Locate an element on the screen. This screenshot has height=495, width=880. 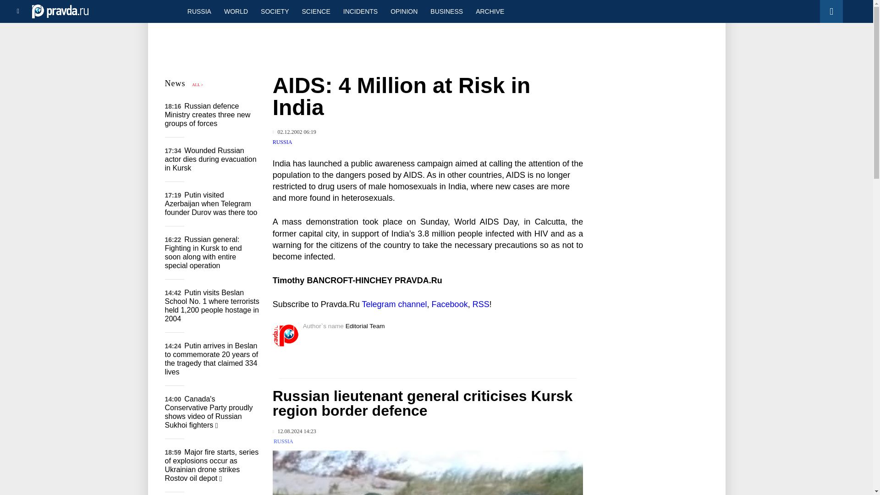
Editorial Team is located at coordinates (365, 326).